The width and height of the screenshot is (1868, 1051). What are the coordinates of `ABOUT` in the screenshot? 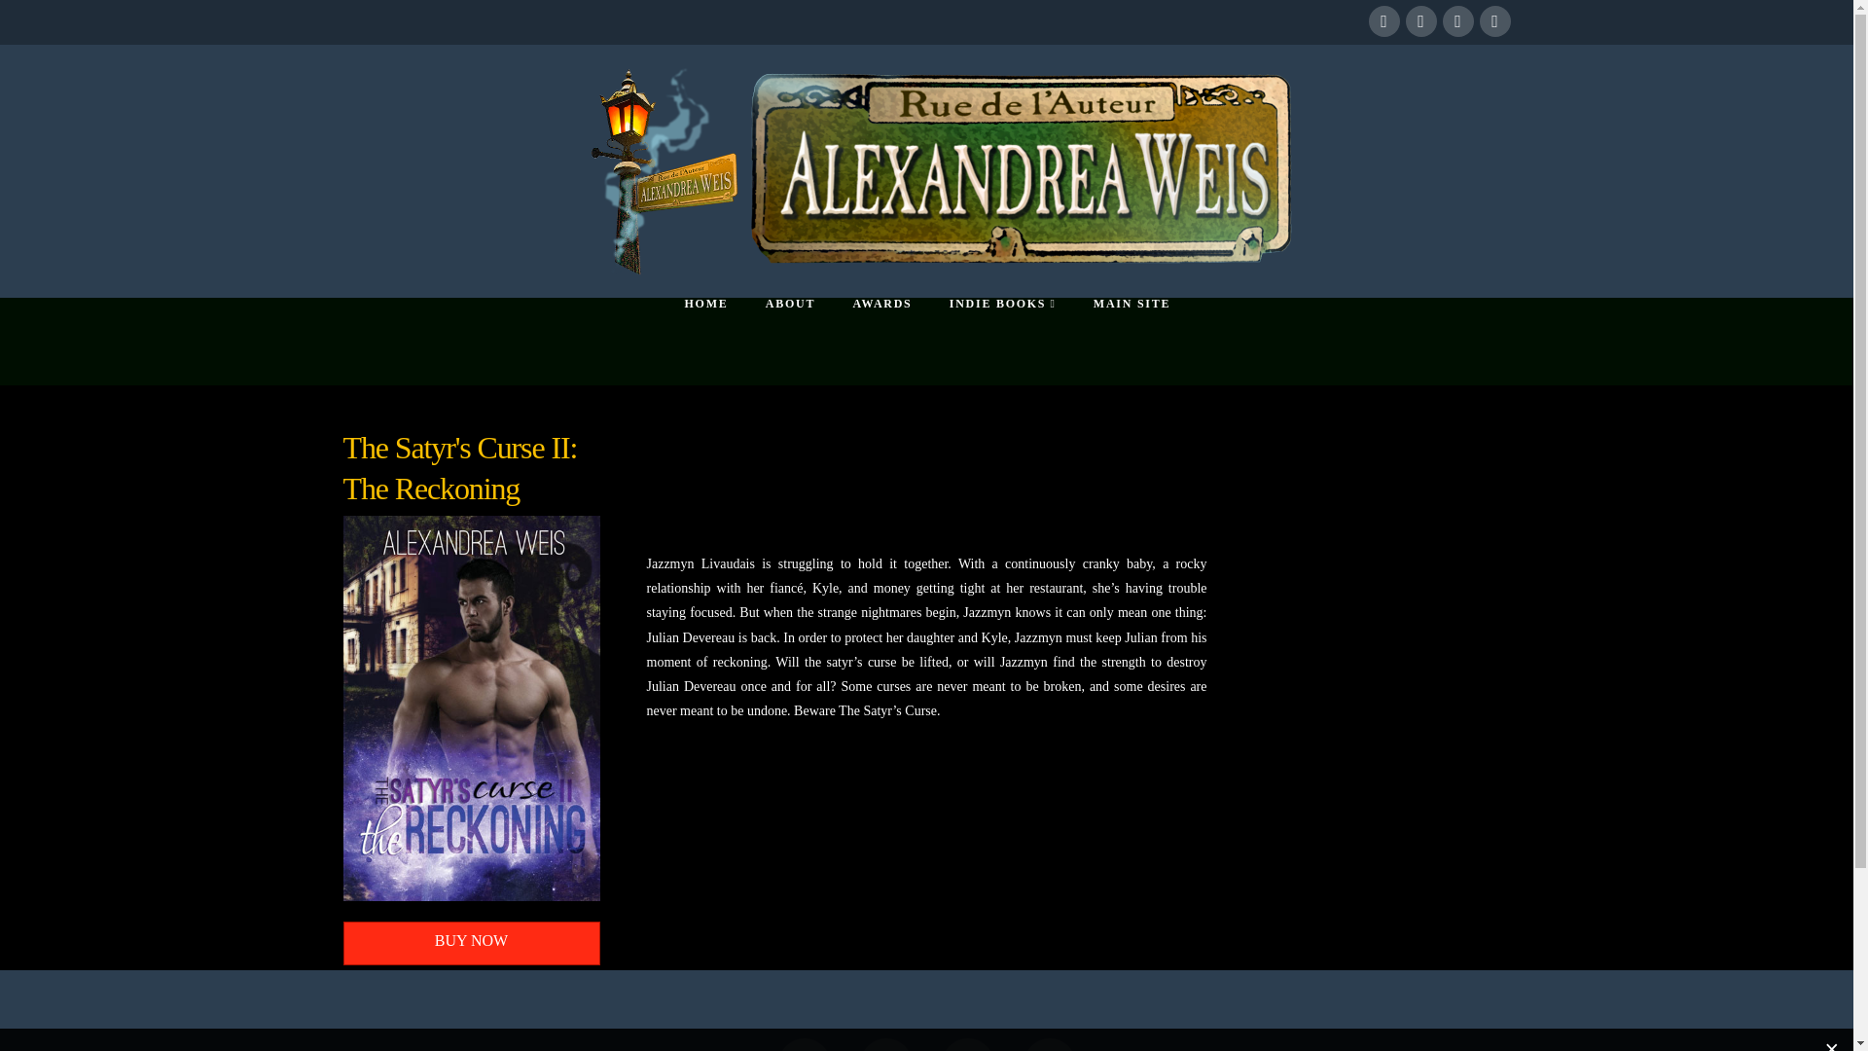 It's located at (789, 341).